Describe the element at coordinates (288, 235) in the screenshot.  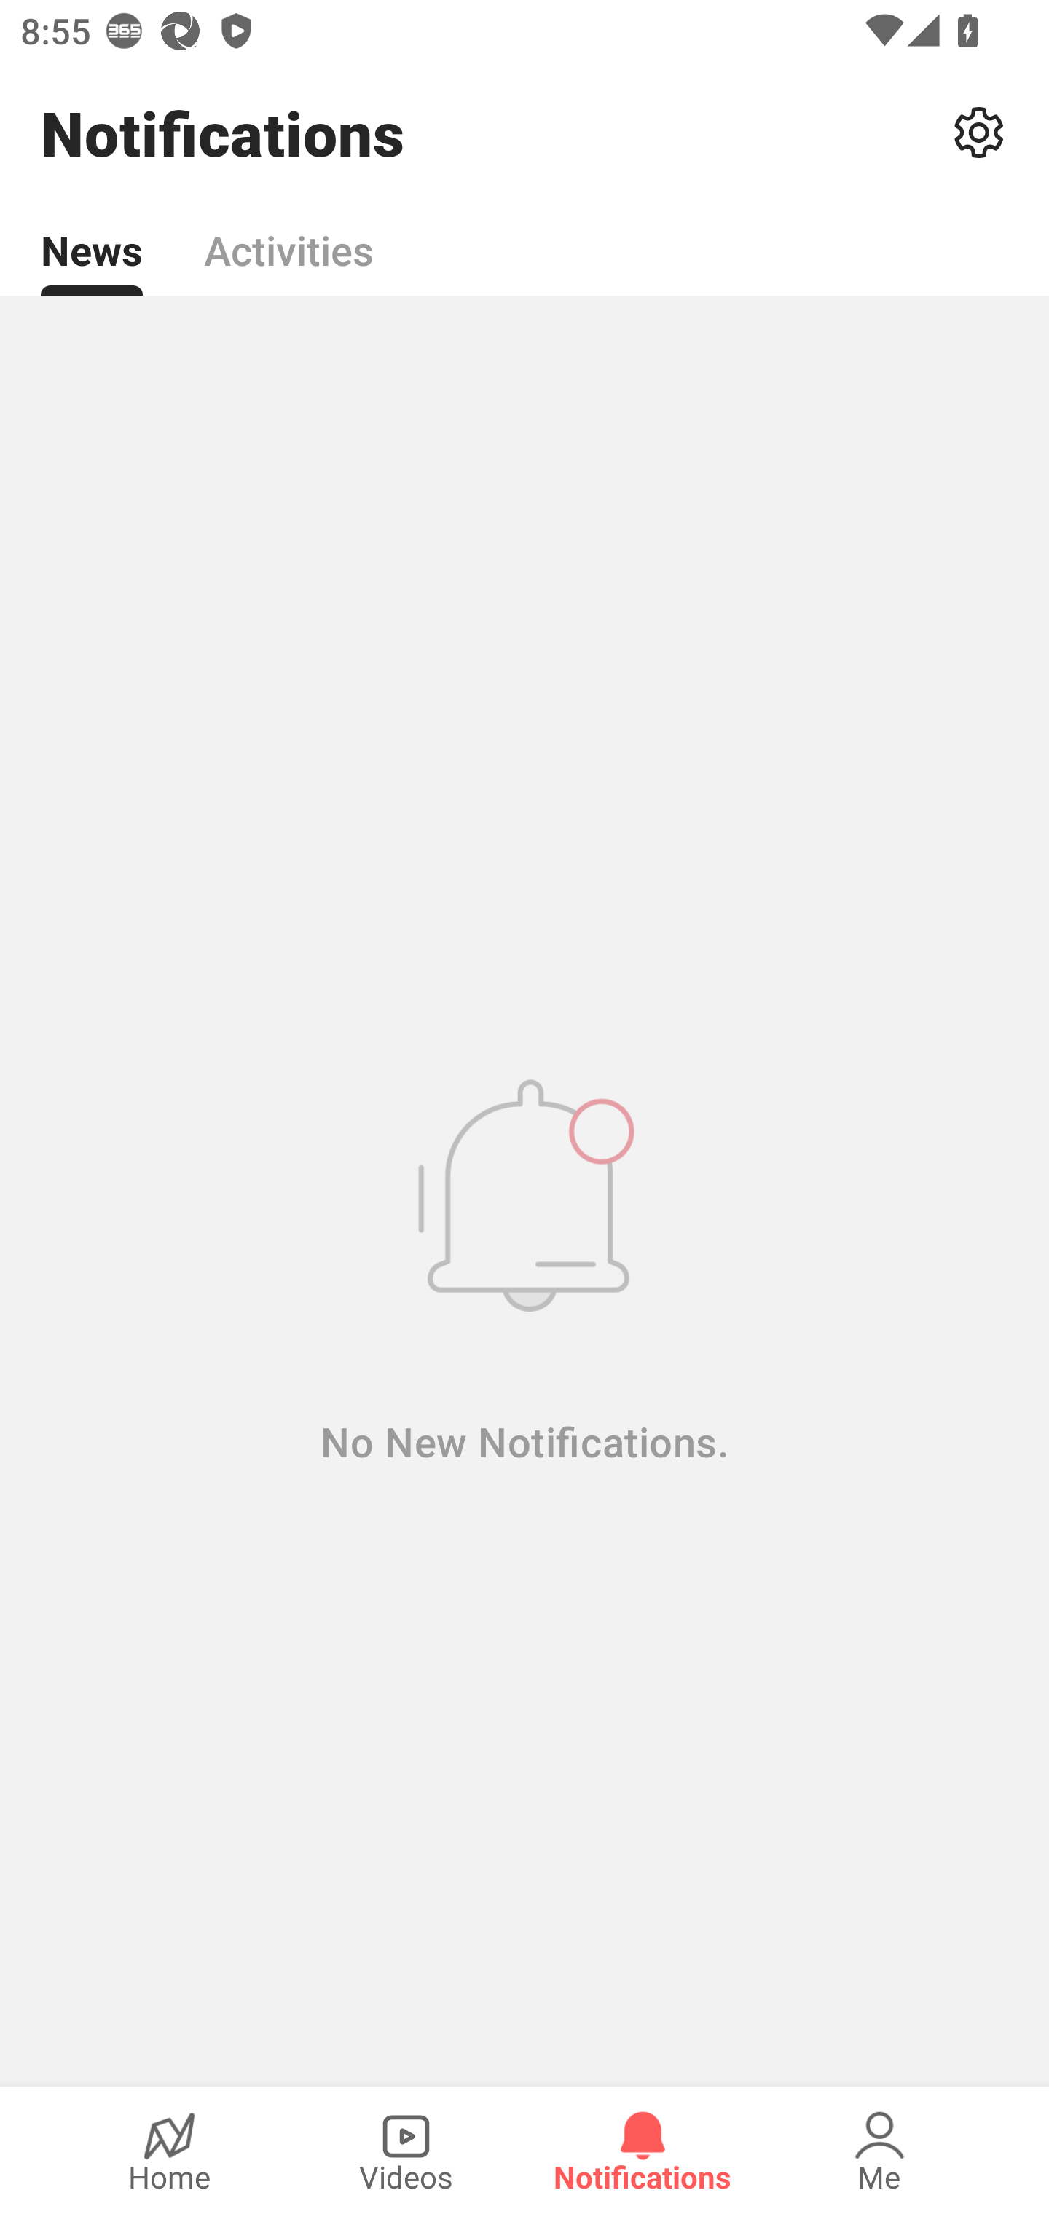
I see `Activities` at that location.